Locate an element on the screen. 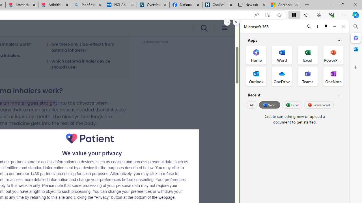 The height and width of the screenshot is (203, 362). Outlook Office App is located at coordinates (256, 76).